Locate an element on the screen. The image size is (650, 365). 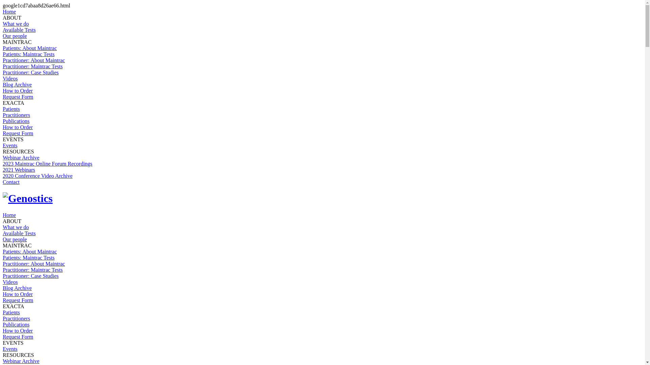
How to Order is located at coordinates (18, 91).